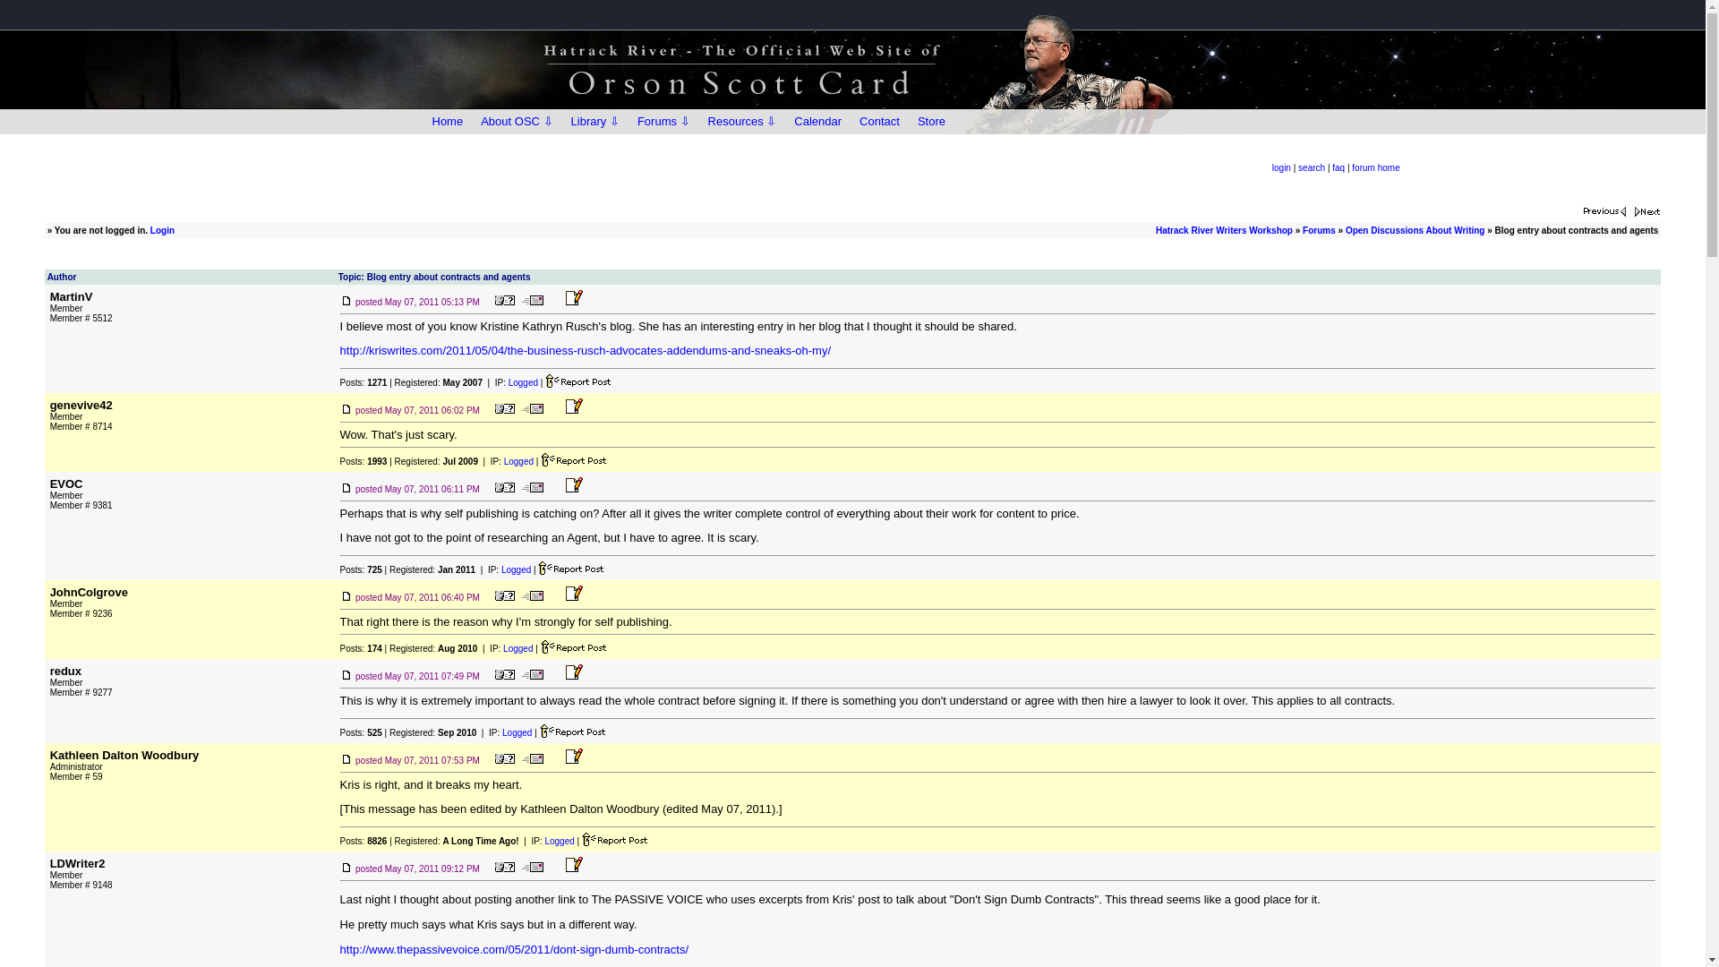 Image resolution: width=1719 pixels, height=967 pixels. What do you see at coordinates (1311, 168) in the screenshot?
I see `Search` at bounding box center [1311, 168].